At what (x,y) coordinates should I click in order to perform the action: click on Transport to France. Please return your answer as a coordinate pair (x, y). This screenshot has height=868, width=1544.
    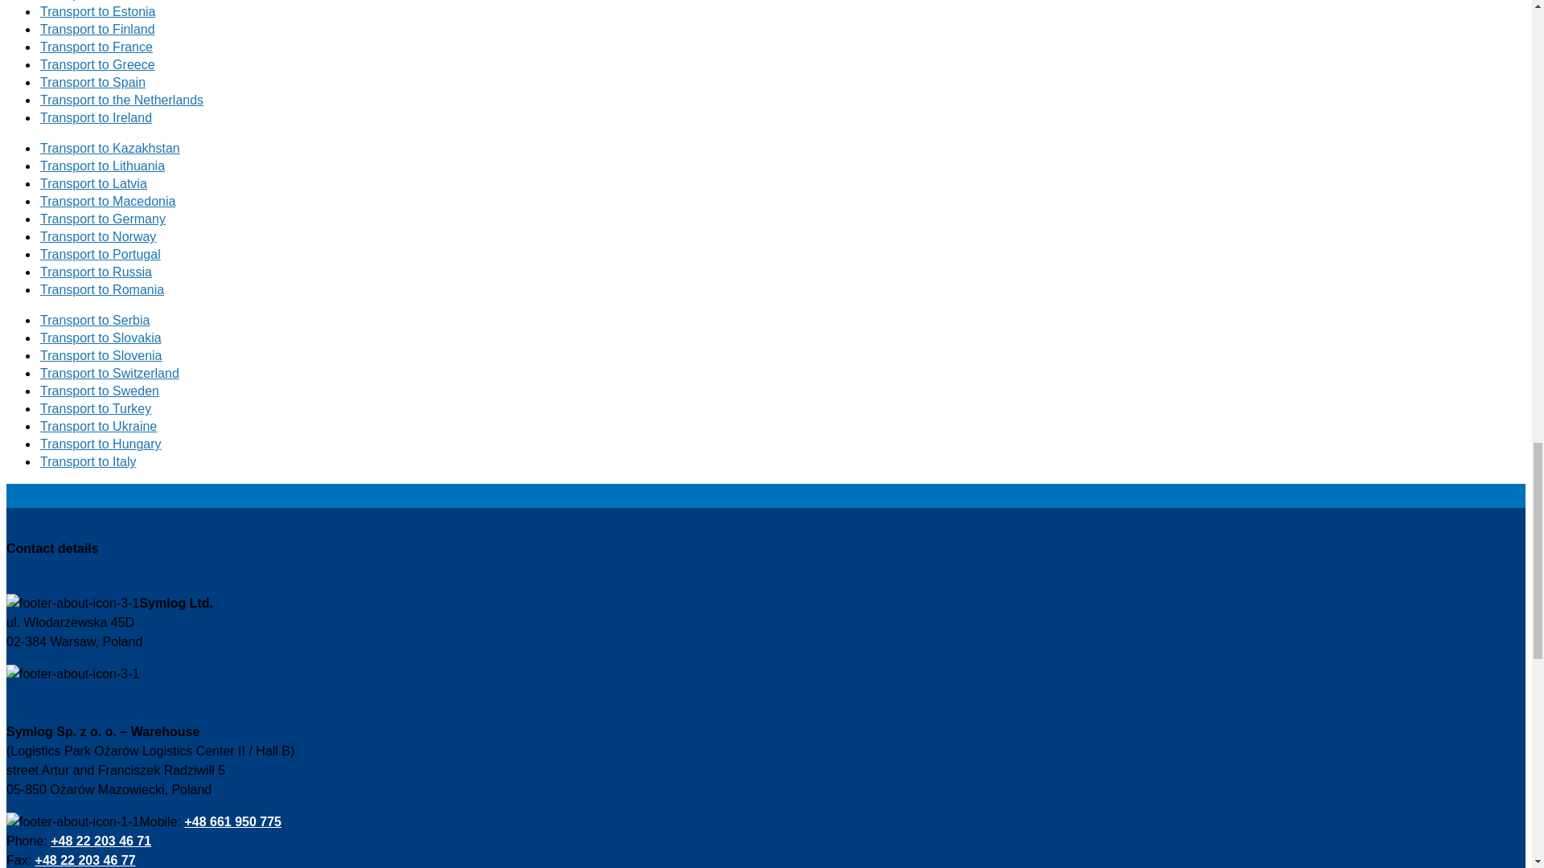
    Looking at the image, I should click on (96, 47).